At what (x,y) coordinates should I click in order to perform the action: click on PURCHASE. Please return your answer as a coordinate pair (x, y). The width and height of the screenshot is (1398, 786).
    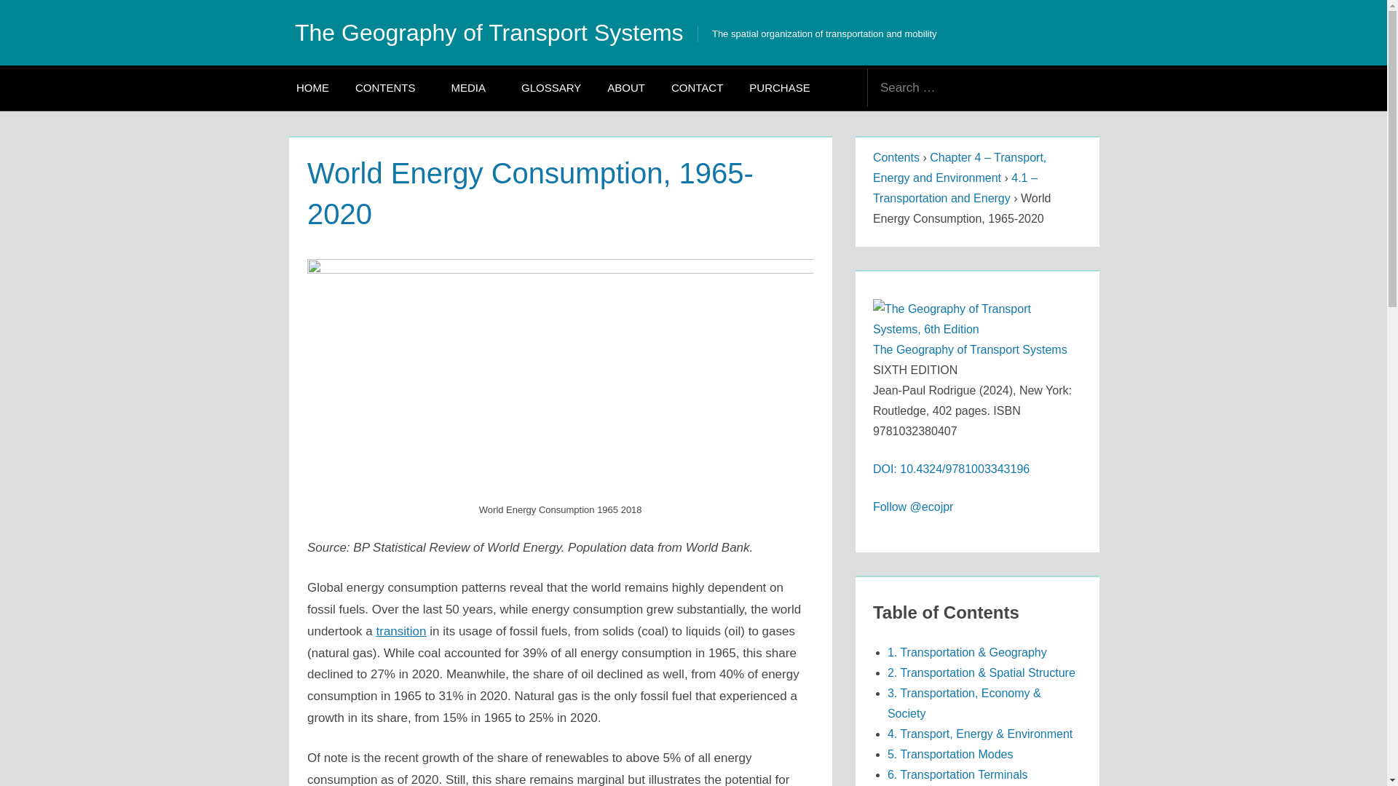
    Looking at the image, I should click on (779, 87).